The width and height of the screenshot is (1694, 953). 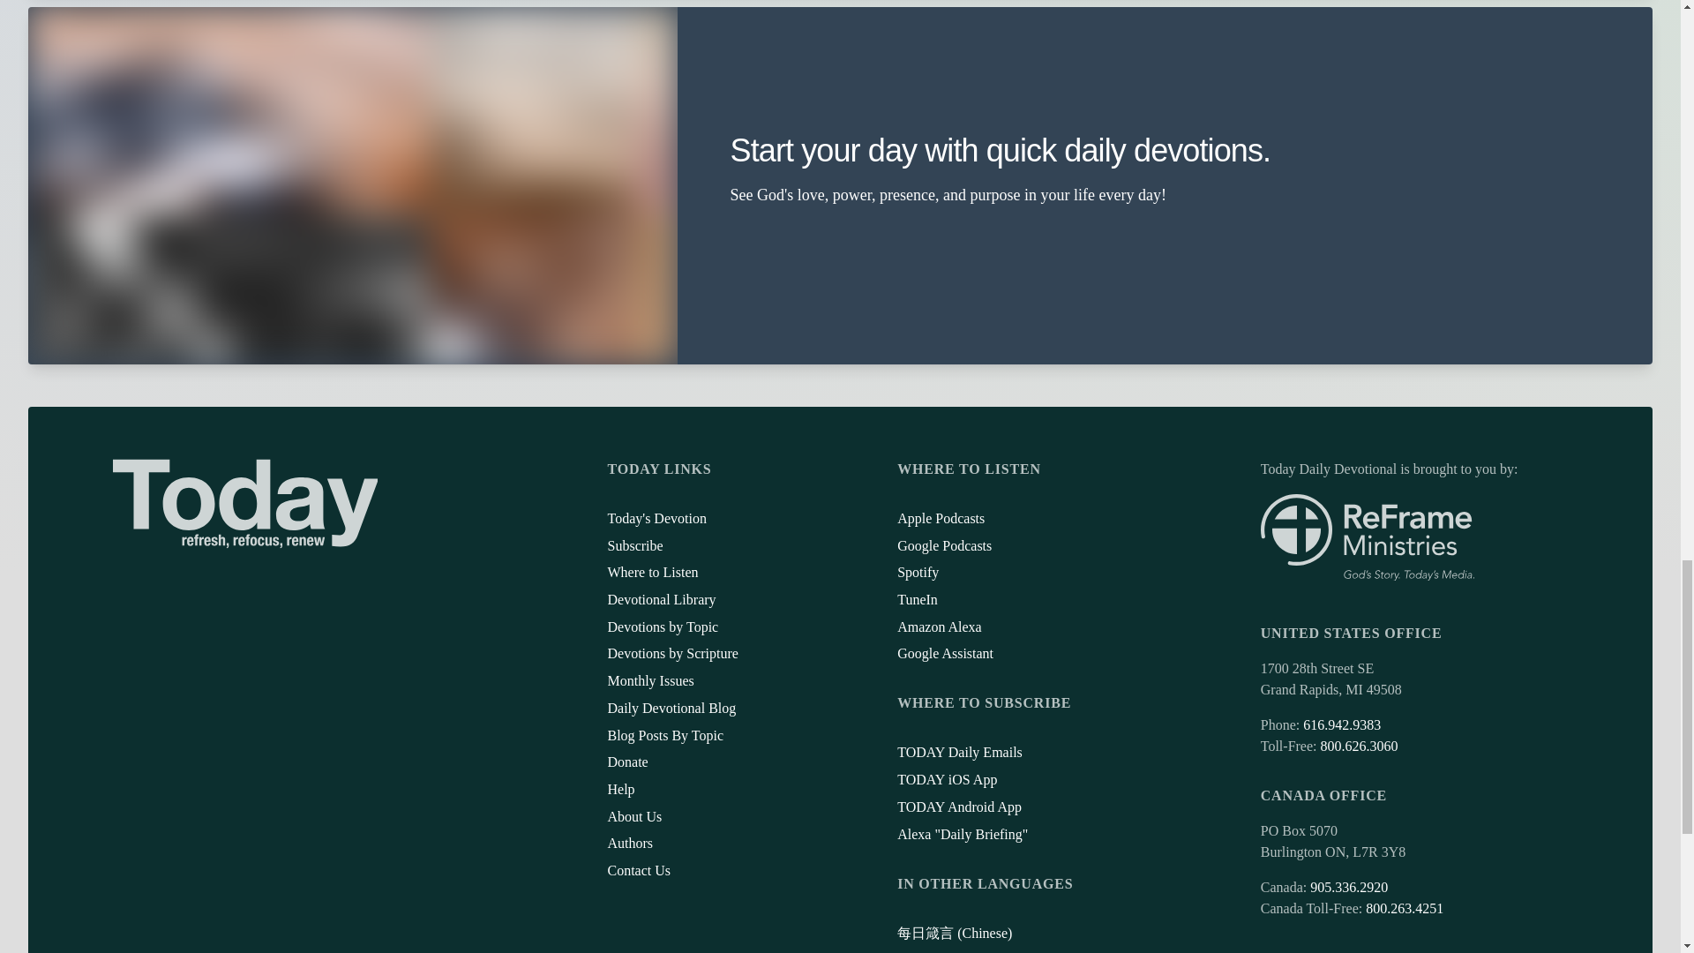 What do you see at coordinates (649, 679) in the screenshot?
I see `Monthly Issues` at bounding box center [649, 679].